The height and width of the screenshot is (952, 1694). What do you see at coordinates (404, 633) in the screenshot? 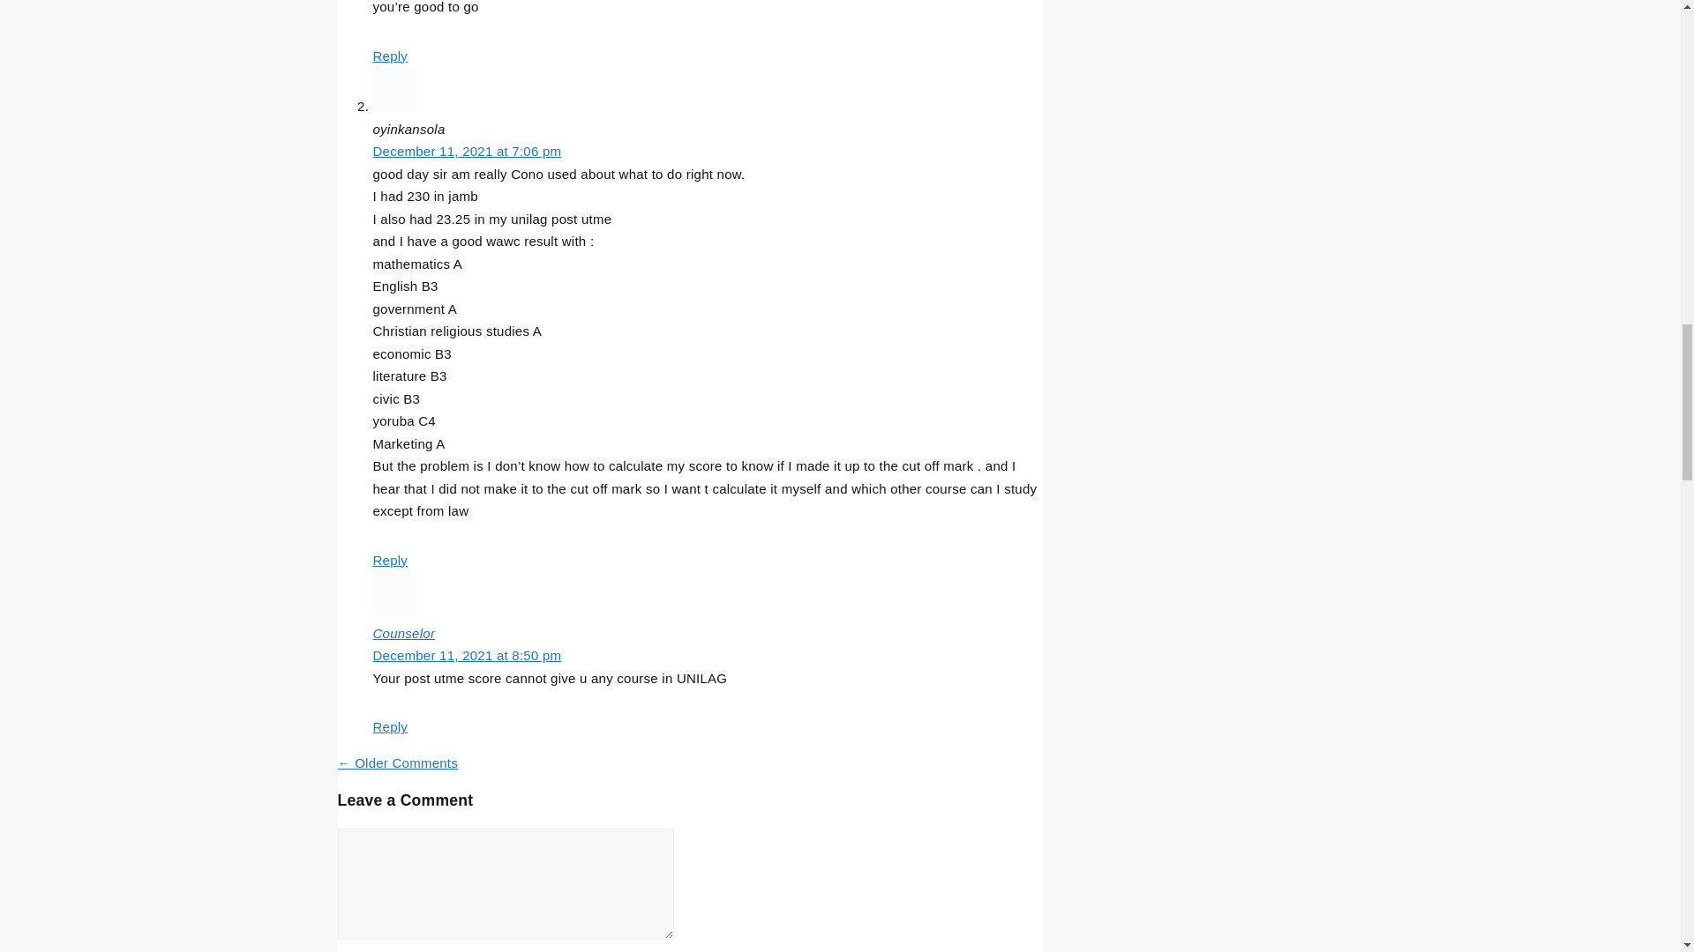
I see `Counselor` at bounding box center [404, 633].